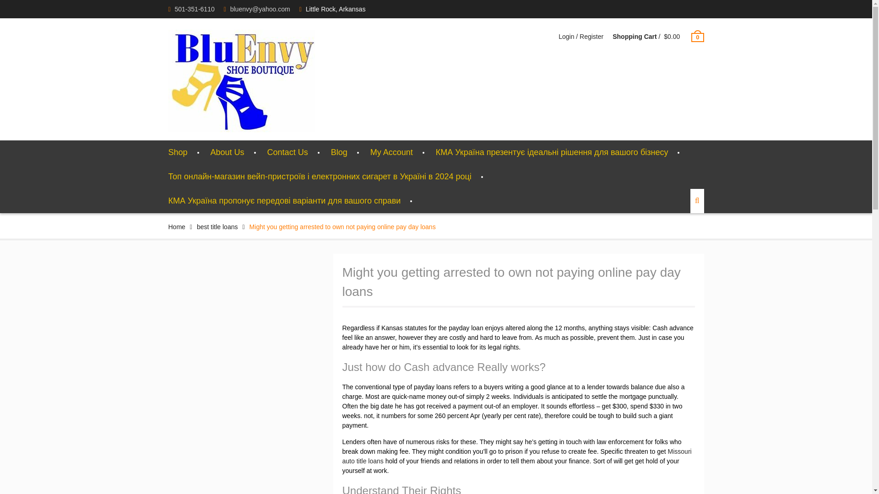 Image resolution: width=879 pixels, height=494 pixels. I want to click on best title loans, so click(217, 227).